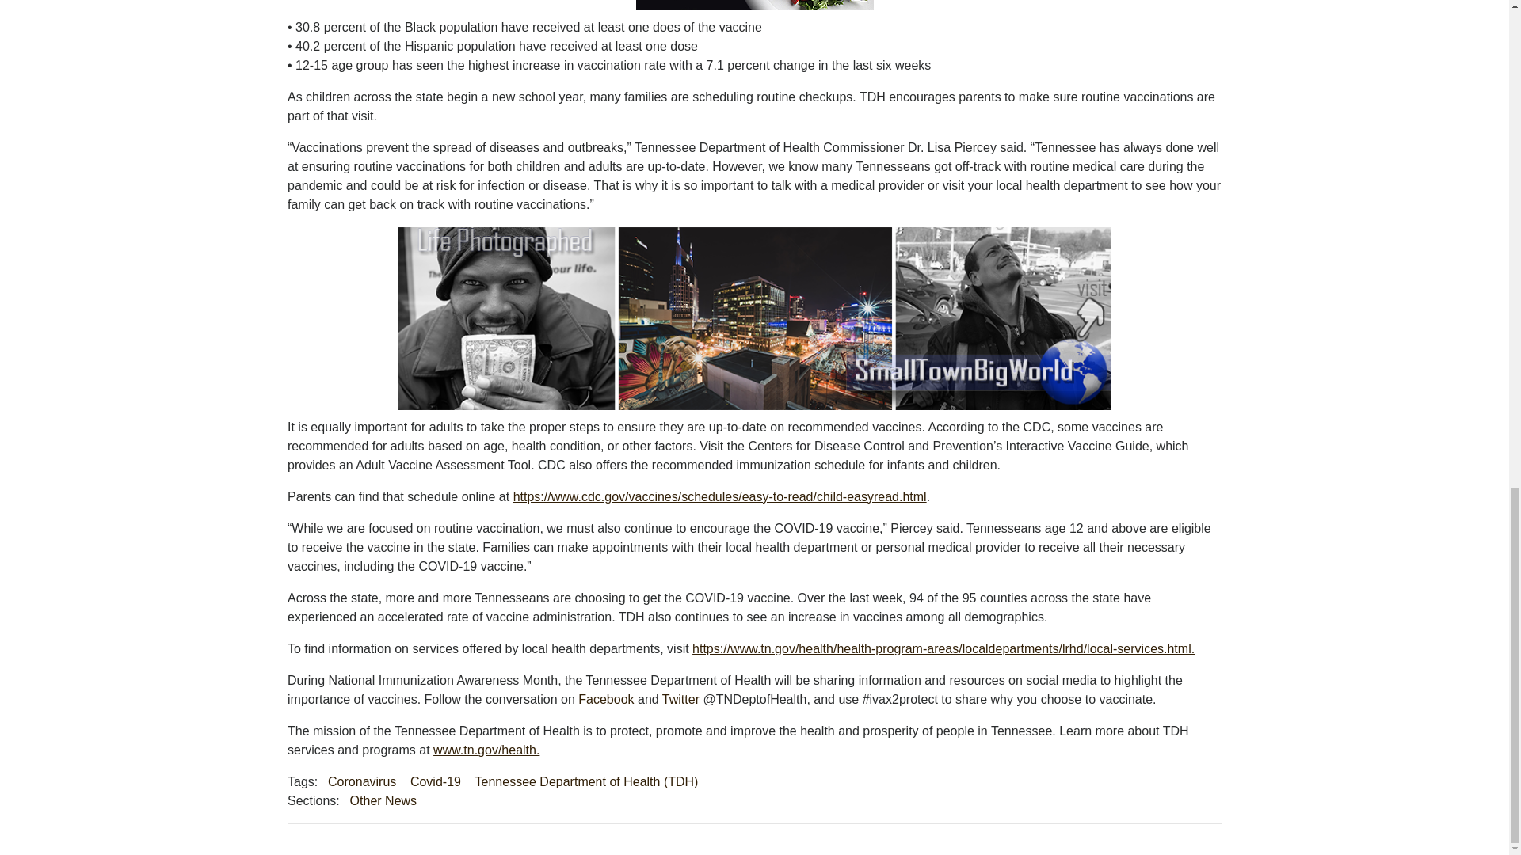 The height and width of the screenshot is (855, 1521). I want to click on Other News, so click(383, 801).